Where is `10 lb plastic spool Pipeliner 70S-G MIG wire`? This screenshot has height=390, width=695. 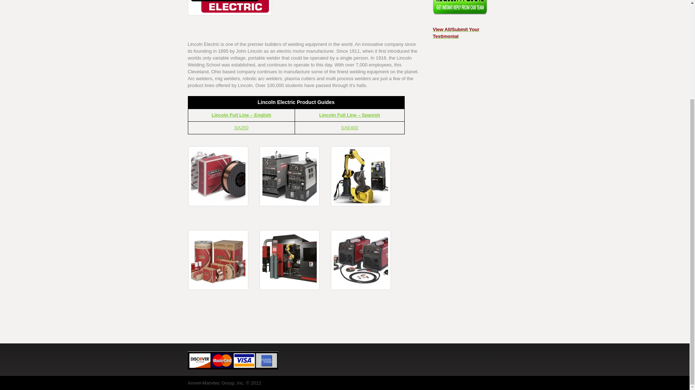 10 lb plastic spool Pipeliner 70S-G MIG wire is located at coordinates (218, 176).